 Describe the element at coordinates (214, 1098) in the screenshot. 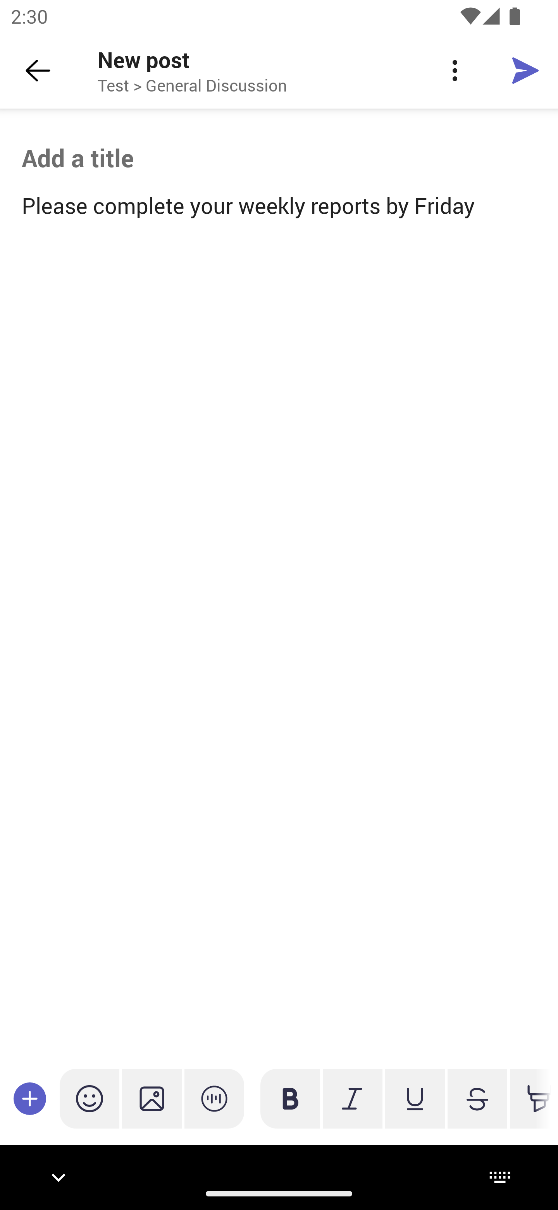

I see `Record audio message` at that location.